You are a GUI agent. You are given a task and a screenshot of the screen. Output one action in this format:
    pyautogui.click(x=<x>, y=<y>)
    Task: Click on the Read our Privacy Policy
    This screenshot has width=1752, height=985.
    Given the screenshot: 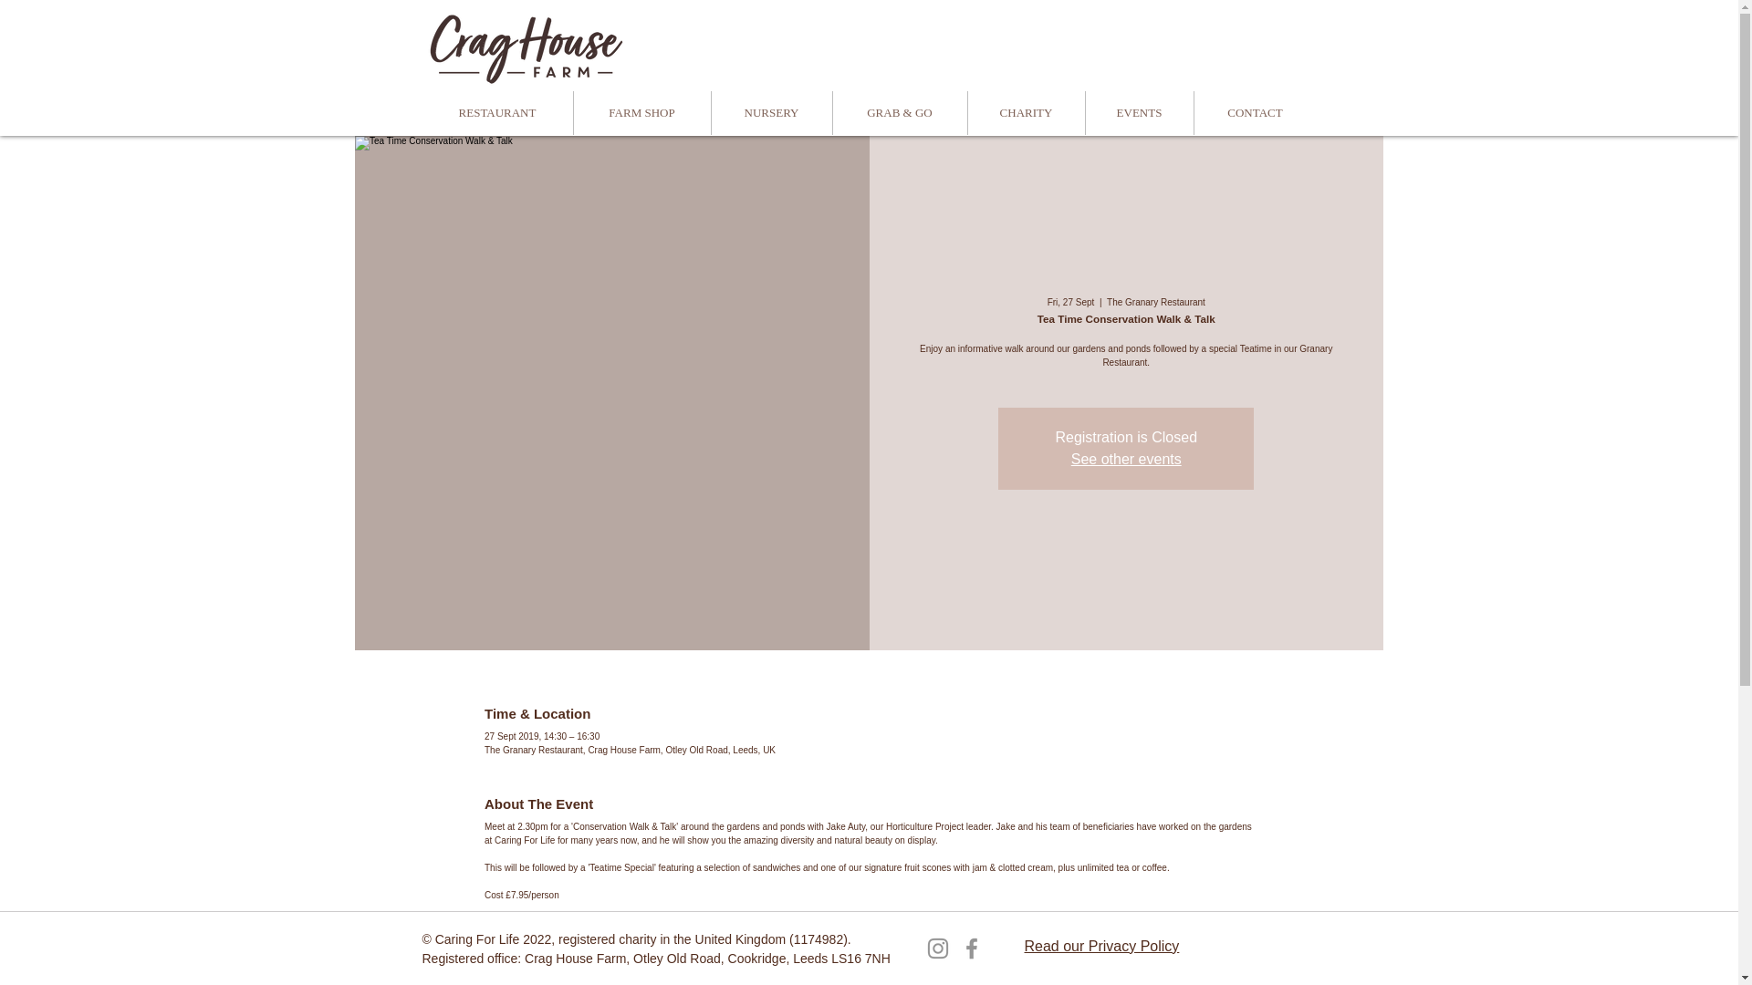 What is the action you would take?
    pyautogui.click(x=1100, y=947)
    